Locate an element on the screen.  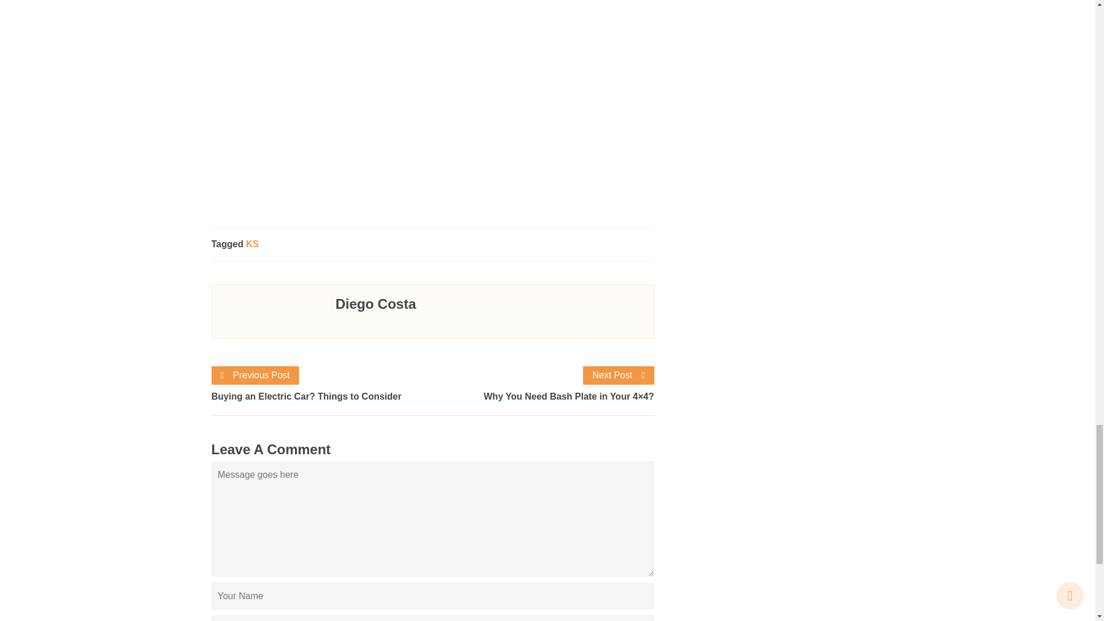
KS is located at coordinates (252, 244).